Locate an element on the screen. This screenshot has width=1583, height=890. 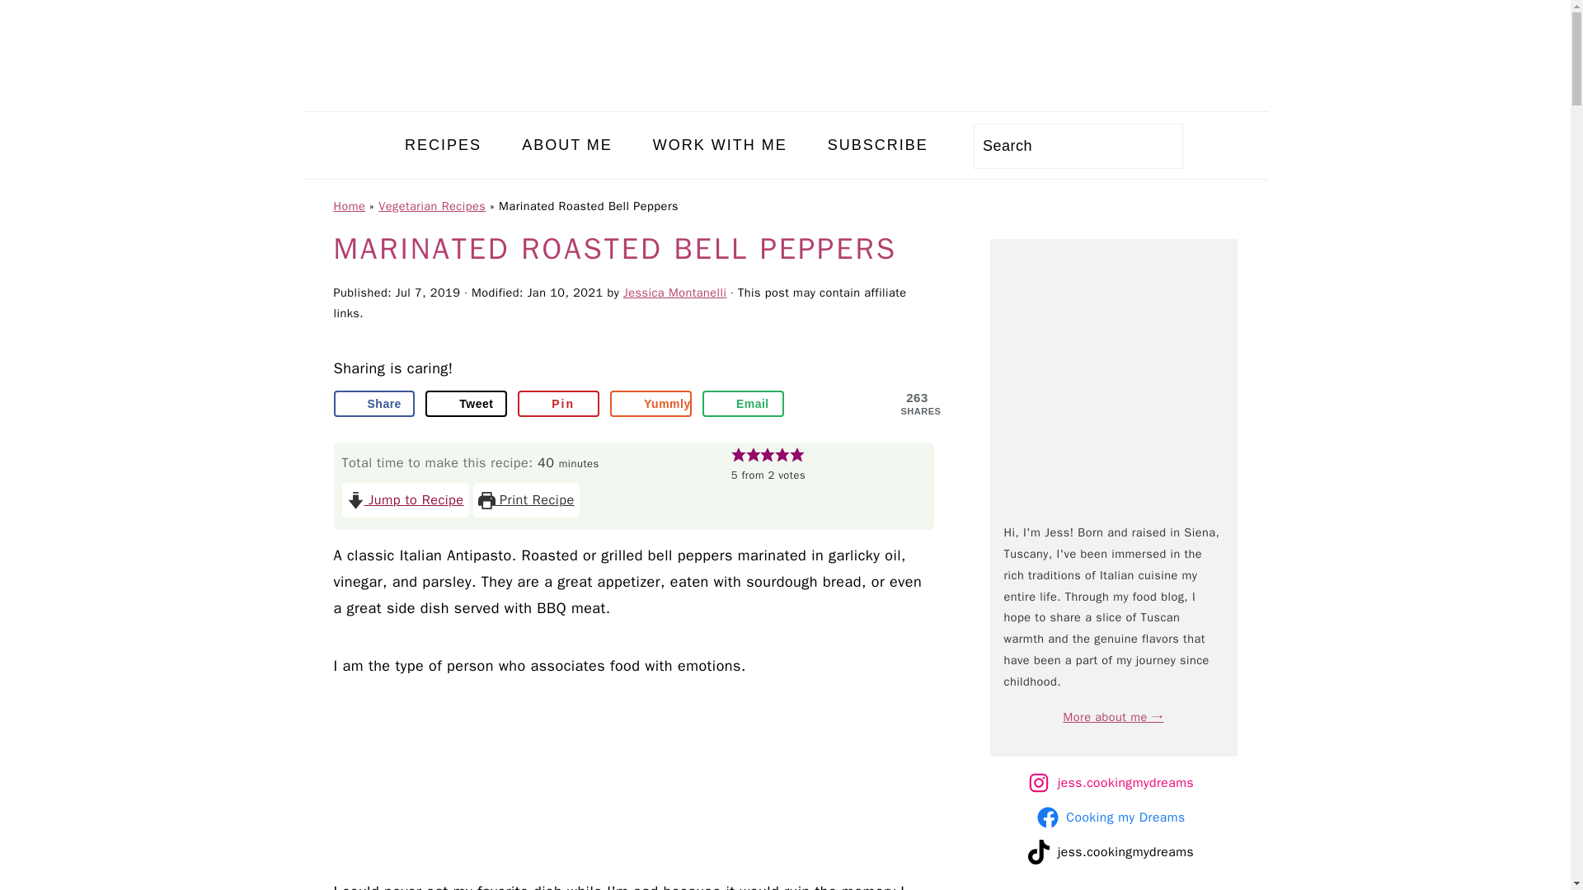
Share is located at coordinates (373, 404).